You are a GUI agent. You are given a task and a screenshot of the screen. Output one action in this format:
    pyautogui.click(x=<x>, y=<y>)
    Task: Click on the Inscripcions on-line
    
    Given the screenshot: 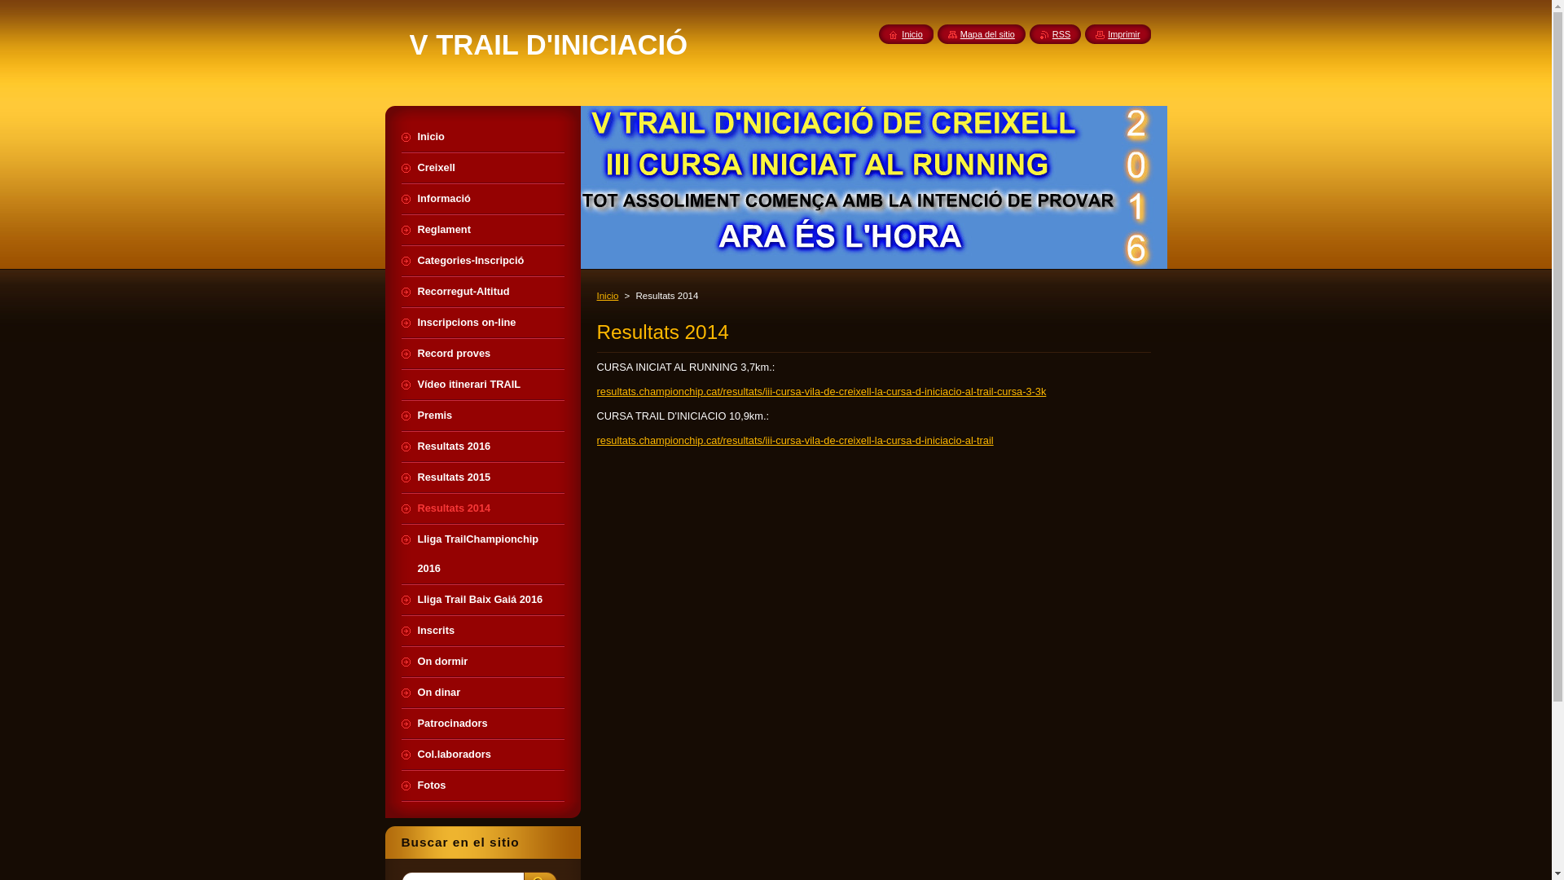 What is the action you would take?
    pyautogui.click(x=482, y=323)
    